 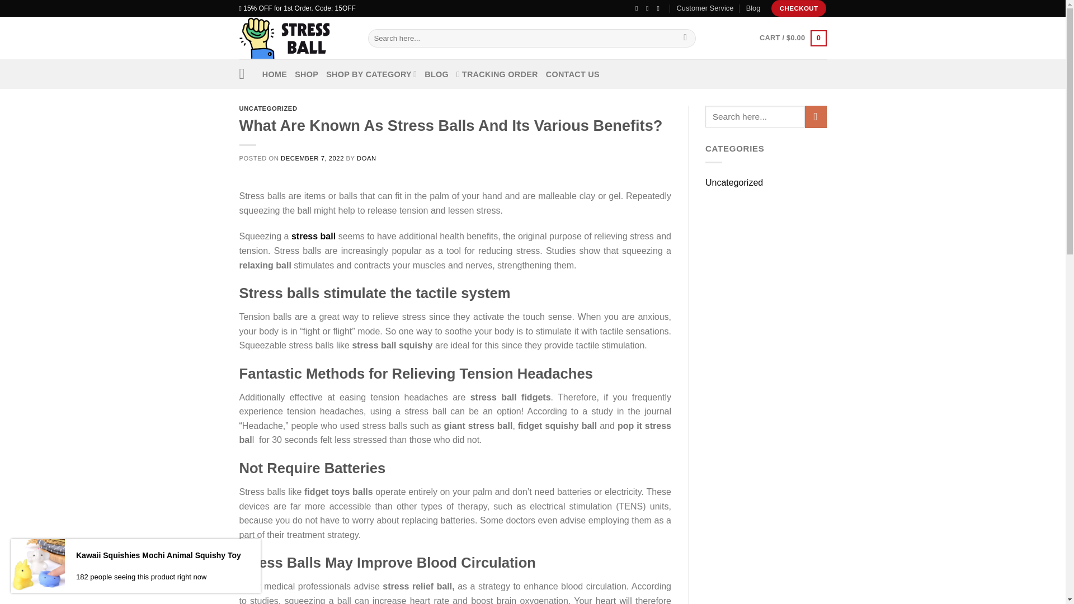 I want to click on Stress Ball, so click(x=295, y=38).